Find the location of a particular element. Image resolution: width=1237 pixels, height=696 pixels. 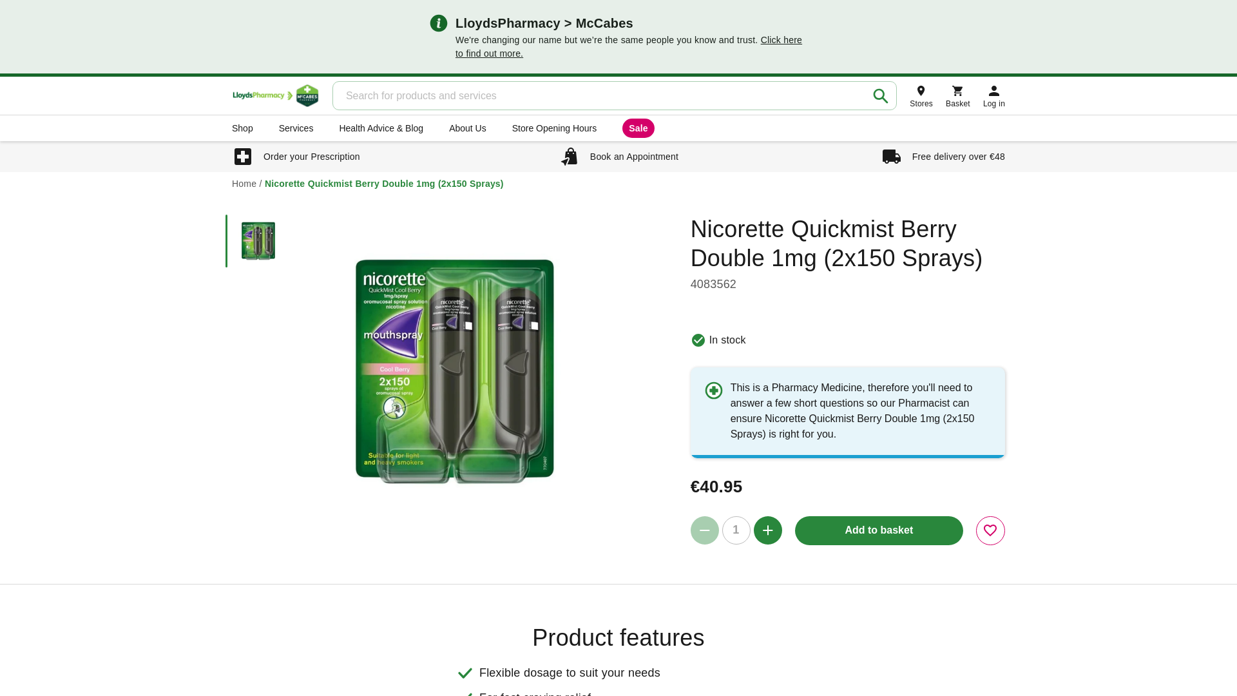

Home is located at coordinates (244, 183).